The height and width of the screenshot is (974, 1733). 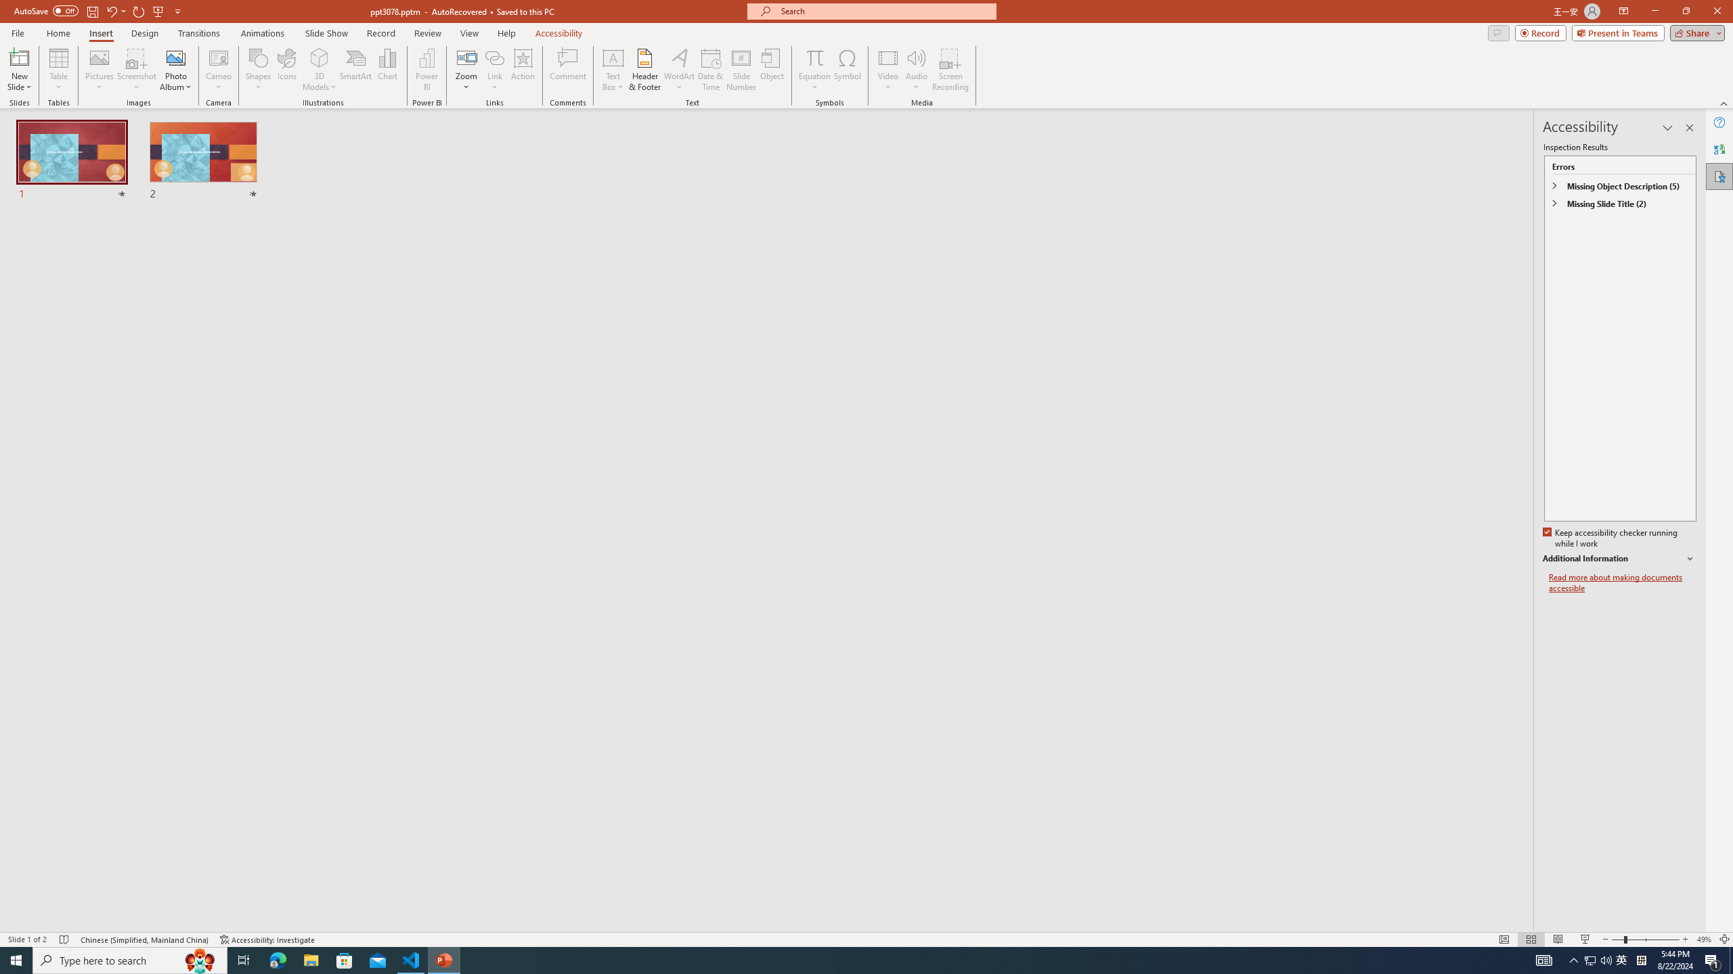 What do you see at coordinates (219, 70) in the screenshot?
I see `Cameo` at bounding box center [219, 70].